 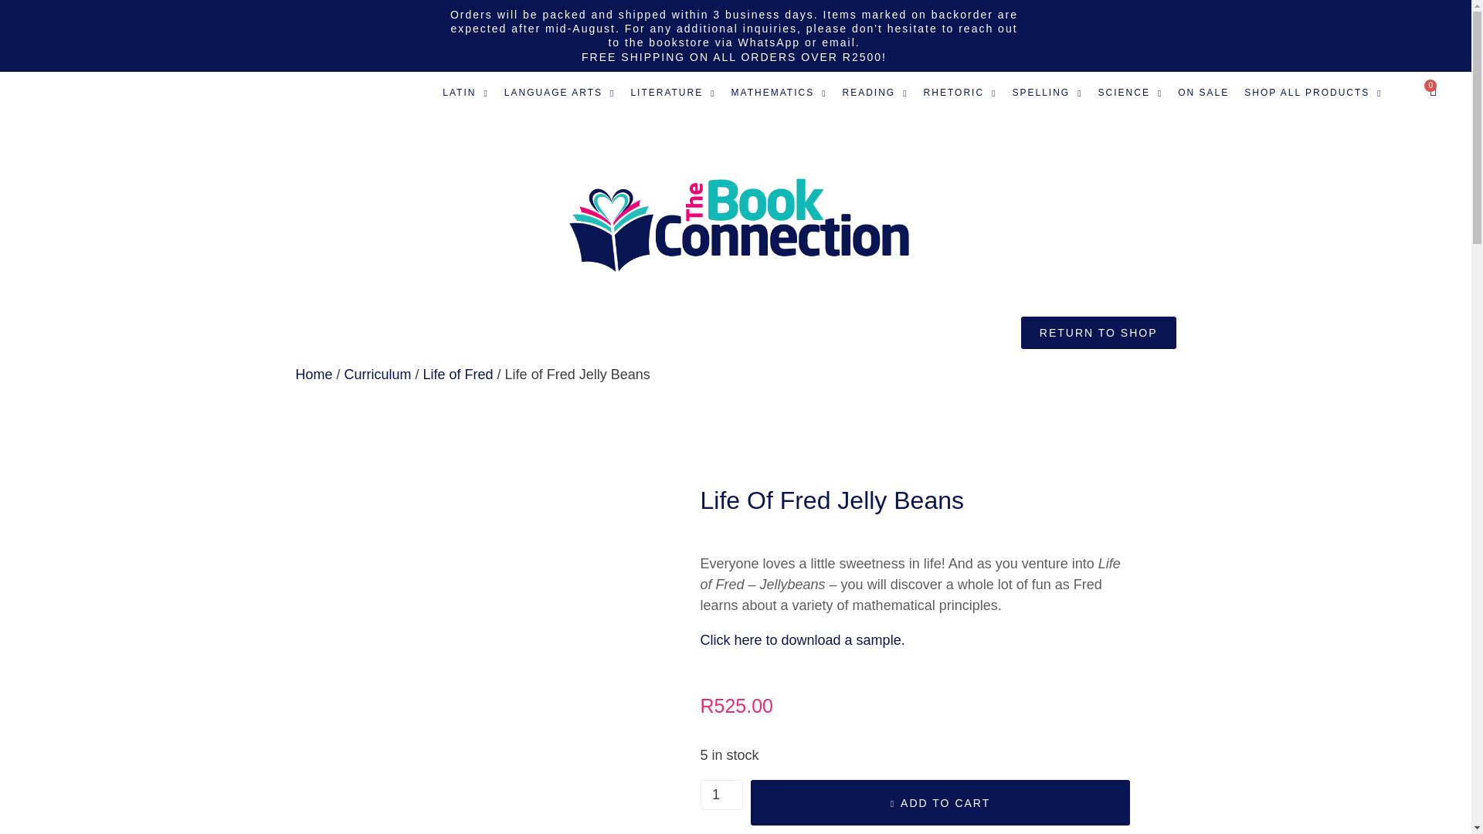 I want to click on LATIN, so click(x=465, y=93).